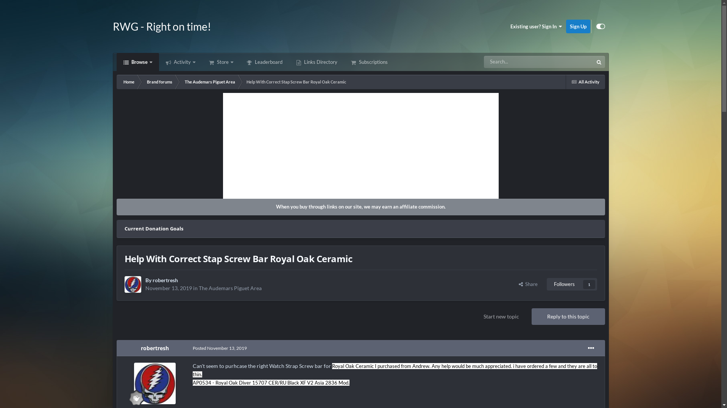 Image resolution: width=727 pixels, height=408 pixels. Describe the element at coordinates (568, 317) in the screenshot. I see `Reply to this topic` at that location.